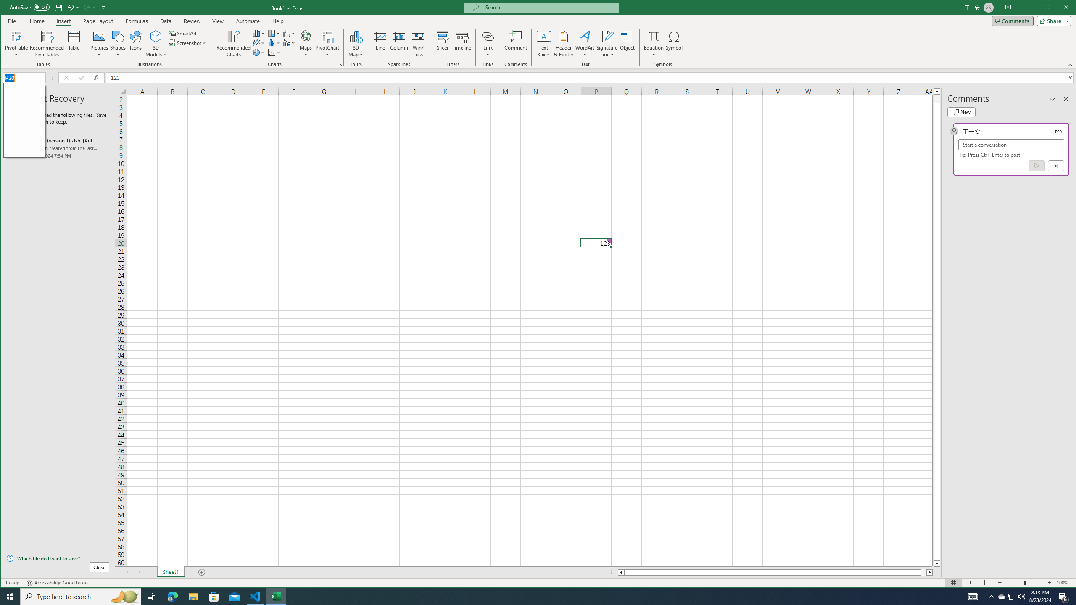 The image size is (1076, 605). Describe the element at coordinates (17, 44) in the screenshot. I see `PivotTable` at that location.